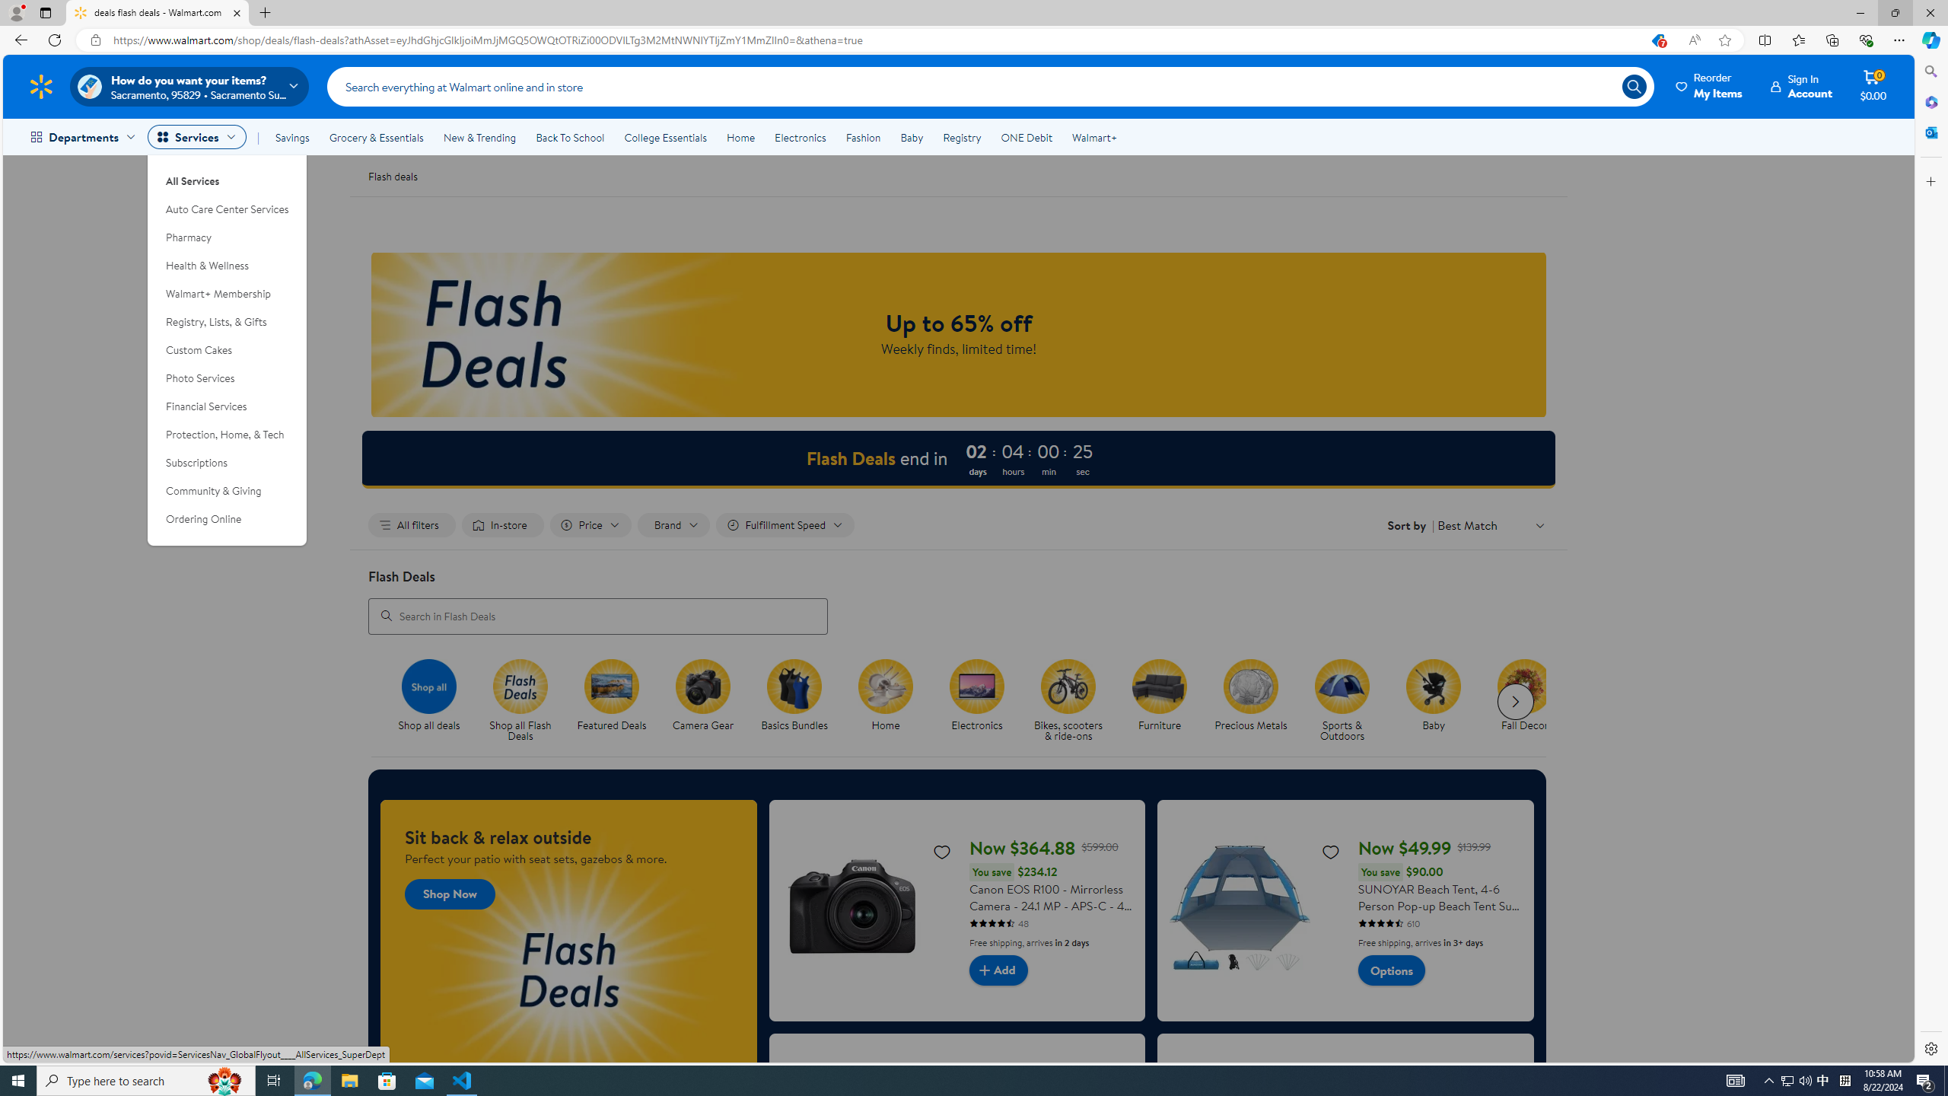  I want to click on Precious Metals, so click(1250, 686).